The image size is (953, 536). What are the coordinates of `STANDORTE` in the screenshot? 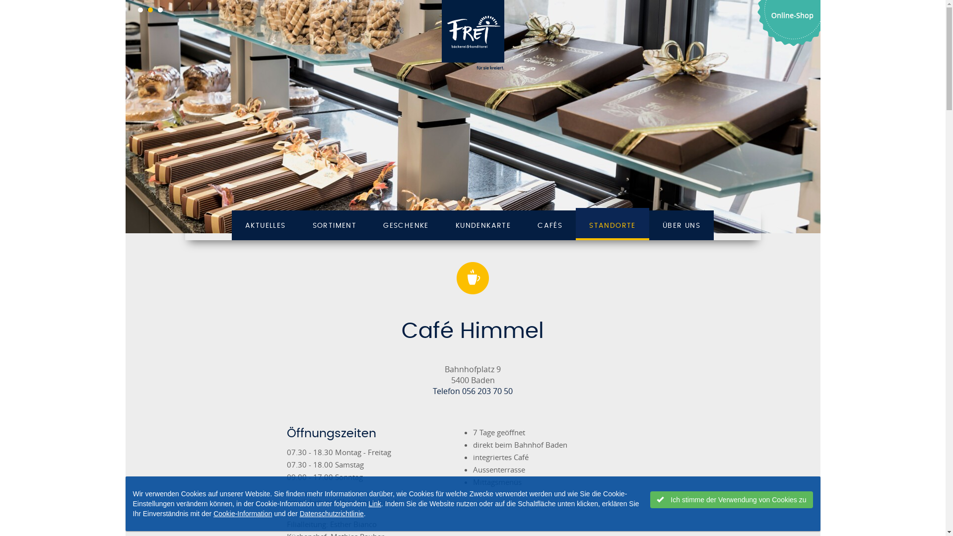 It's located at (613, 224).